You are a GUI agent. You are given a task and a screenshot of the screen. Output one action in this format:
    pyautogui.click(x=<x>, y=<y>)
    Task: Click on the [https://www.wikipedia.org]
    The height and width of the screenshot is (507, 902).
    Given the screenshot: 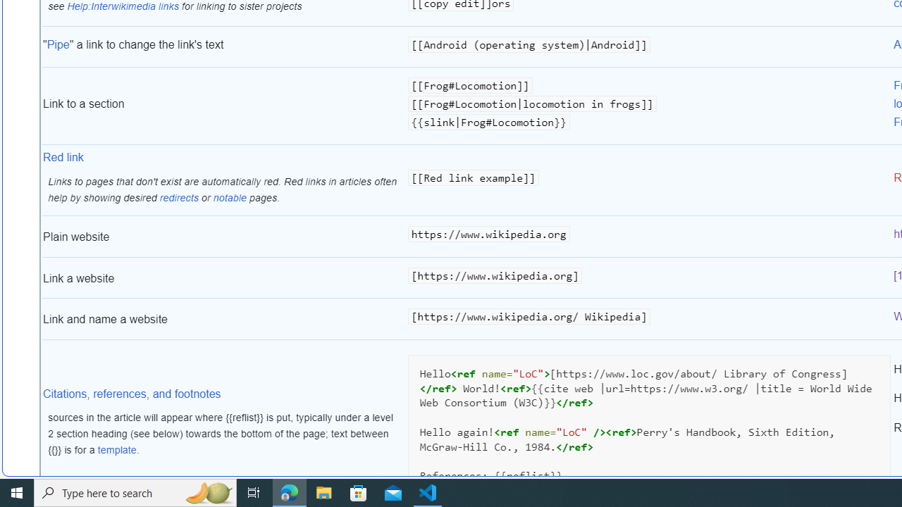 What is the action you would take?
    pyautogui.click(x=649, y=277)
    